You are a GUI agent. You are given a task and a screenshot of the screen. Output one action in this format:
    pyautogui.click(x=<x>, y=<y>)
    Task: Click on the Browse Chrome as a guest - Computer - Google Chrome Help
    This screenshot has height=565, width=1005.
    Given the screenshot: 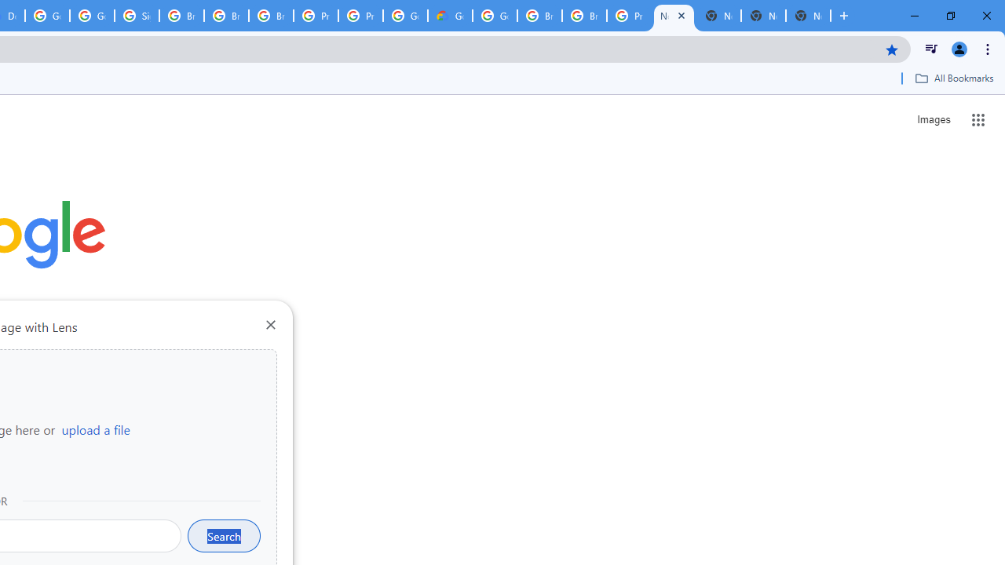 What is the action you would take?
    pyautogui.click(x=539, y=16)
    